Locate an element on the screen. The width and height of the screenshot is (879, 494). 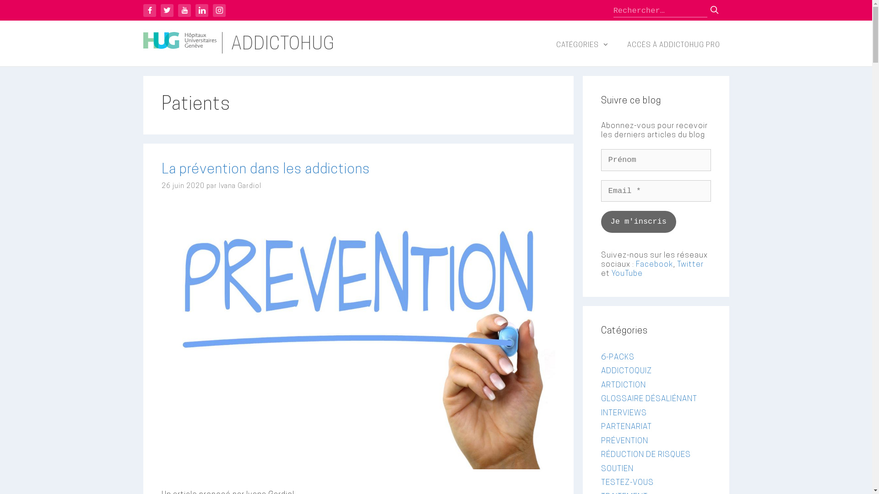
6-PACKS is located at coordinates (617, 357).